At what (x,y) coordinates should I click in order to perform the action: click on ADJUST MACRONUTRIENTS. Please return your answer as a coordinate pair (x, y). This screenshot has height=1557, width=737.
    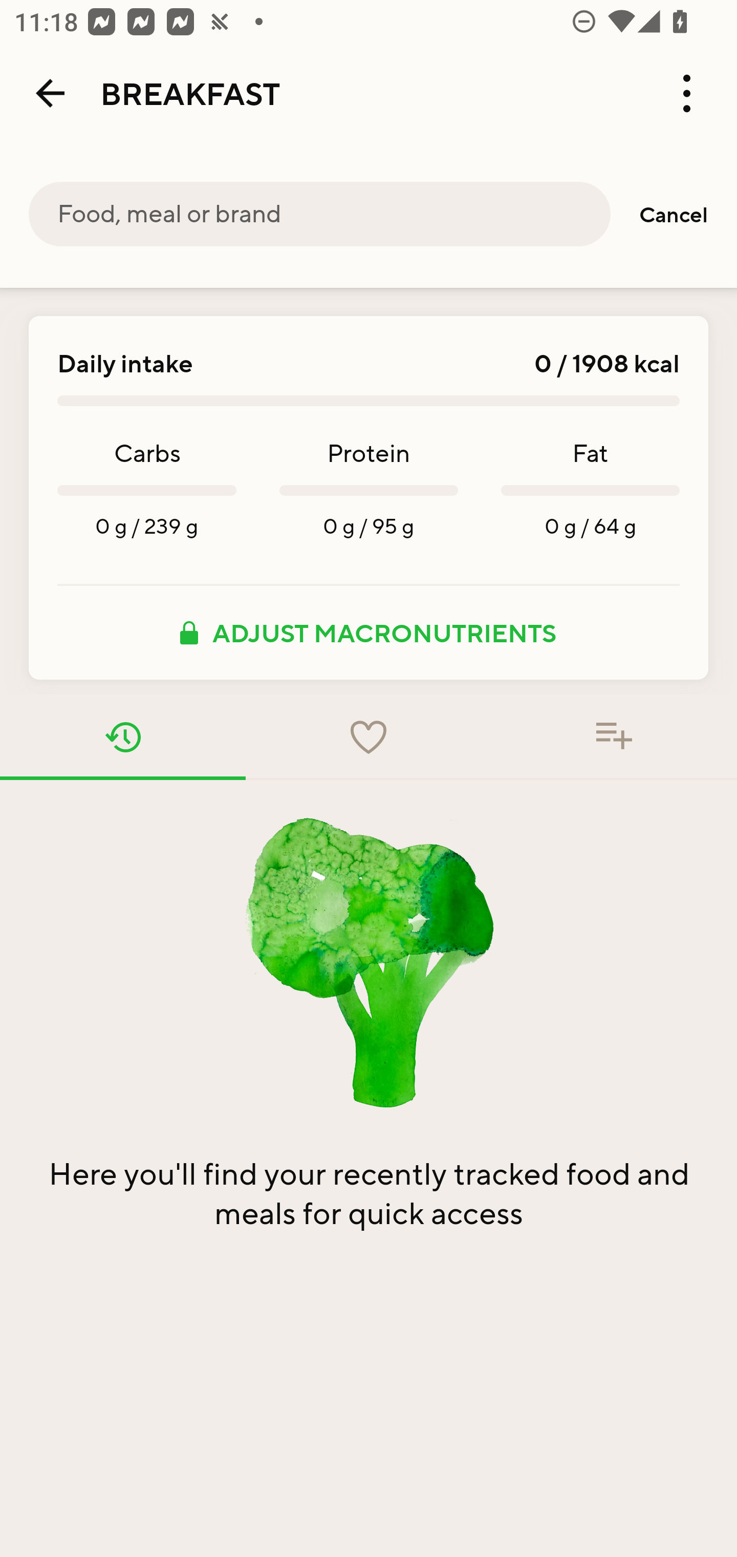
    Looking at the image, I should click on (368, 633).